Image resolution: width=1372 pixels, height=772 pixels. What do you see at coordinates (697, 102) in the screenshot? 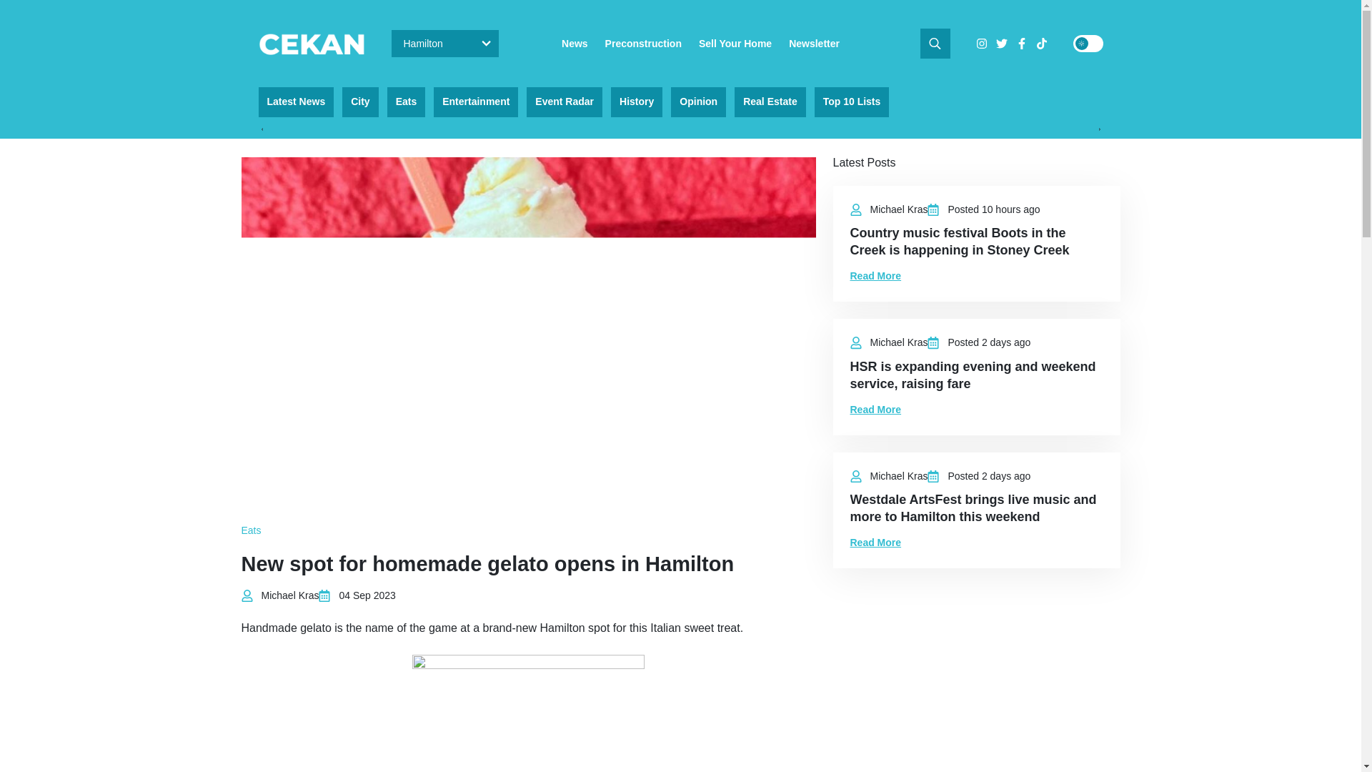
I see `Opinion` at bounding box center [697, 102].